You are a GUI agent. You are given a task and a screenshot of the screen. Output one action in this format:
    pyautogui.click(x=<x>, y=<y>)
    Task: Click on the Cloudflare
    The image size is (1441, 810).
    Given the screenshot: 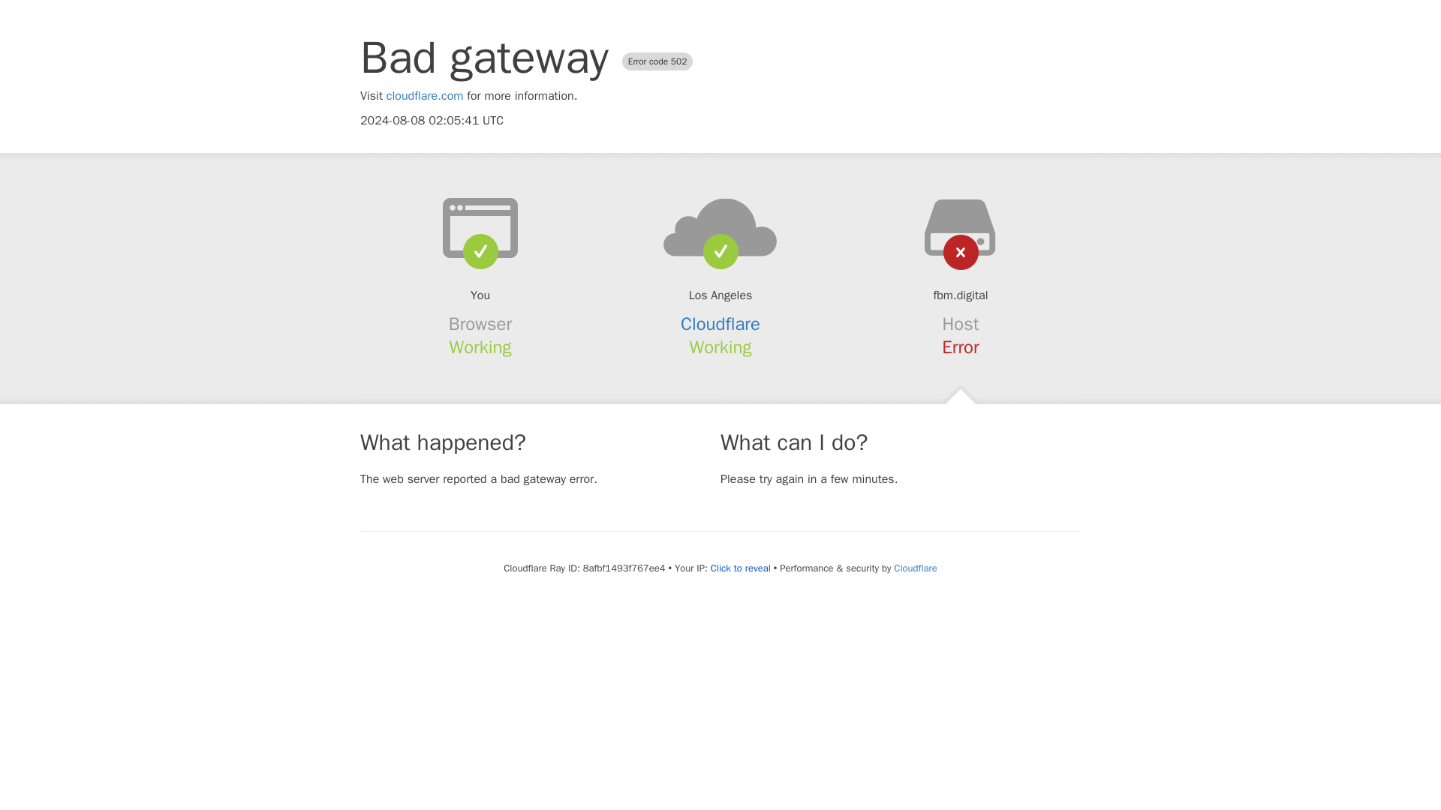 What is the action you would take?
    pyautogui.click(x=915, y=568)
    